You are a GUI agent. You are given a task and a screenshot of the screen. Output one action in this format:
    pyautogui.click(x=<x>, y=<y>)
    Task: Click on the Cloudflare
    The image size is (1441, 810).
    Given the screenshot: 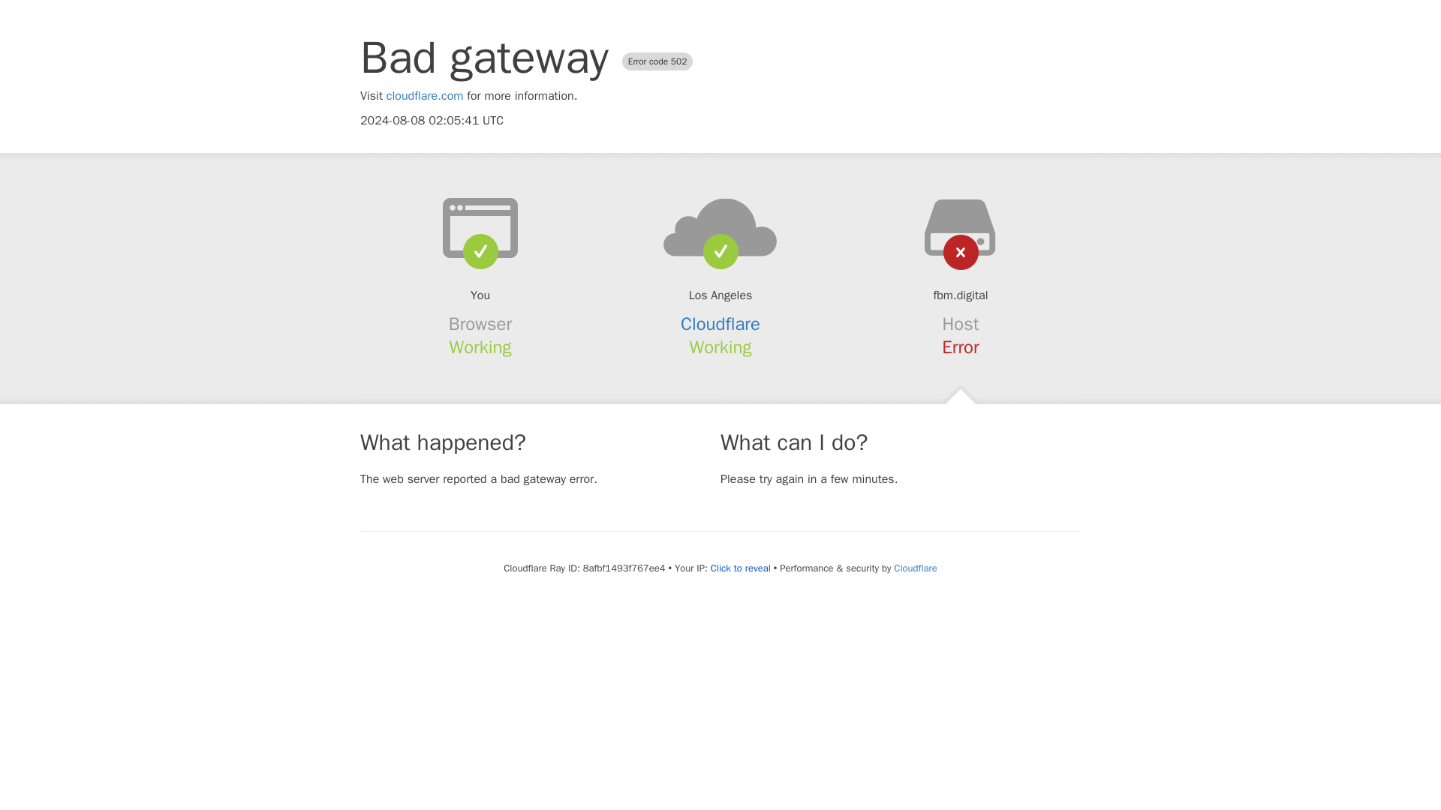 What is the action you would take?
    pyautogui.click(x=915, y=568)
    